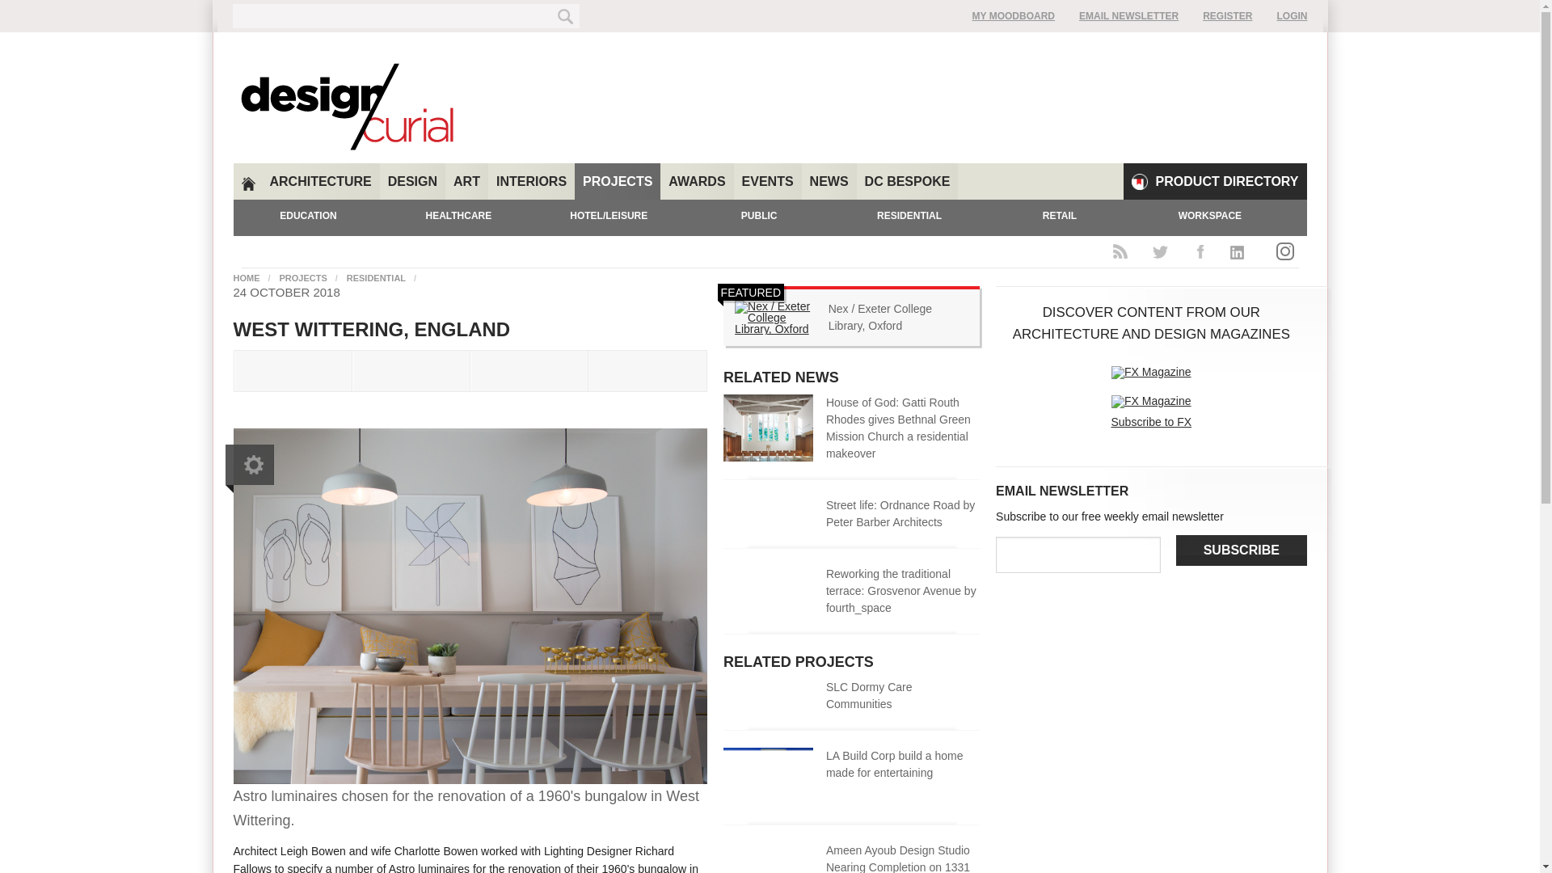 This screenshot has width=1552, height=873. Describe the element at coordinates (1242, 550) in the screenshot. I see `Subscribe` at that location.